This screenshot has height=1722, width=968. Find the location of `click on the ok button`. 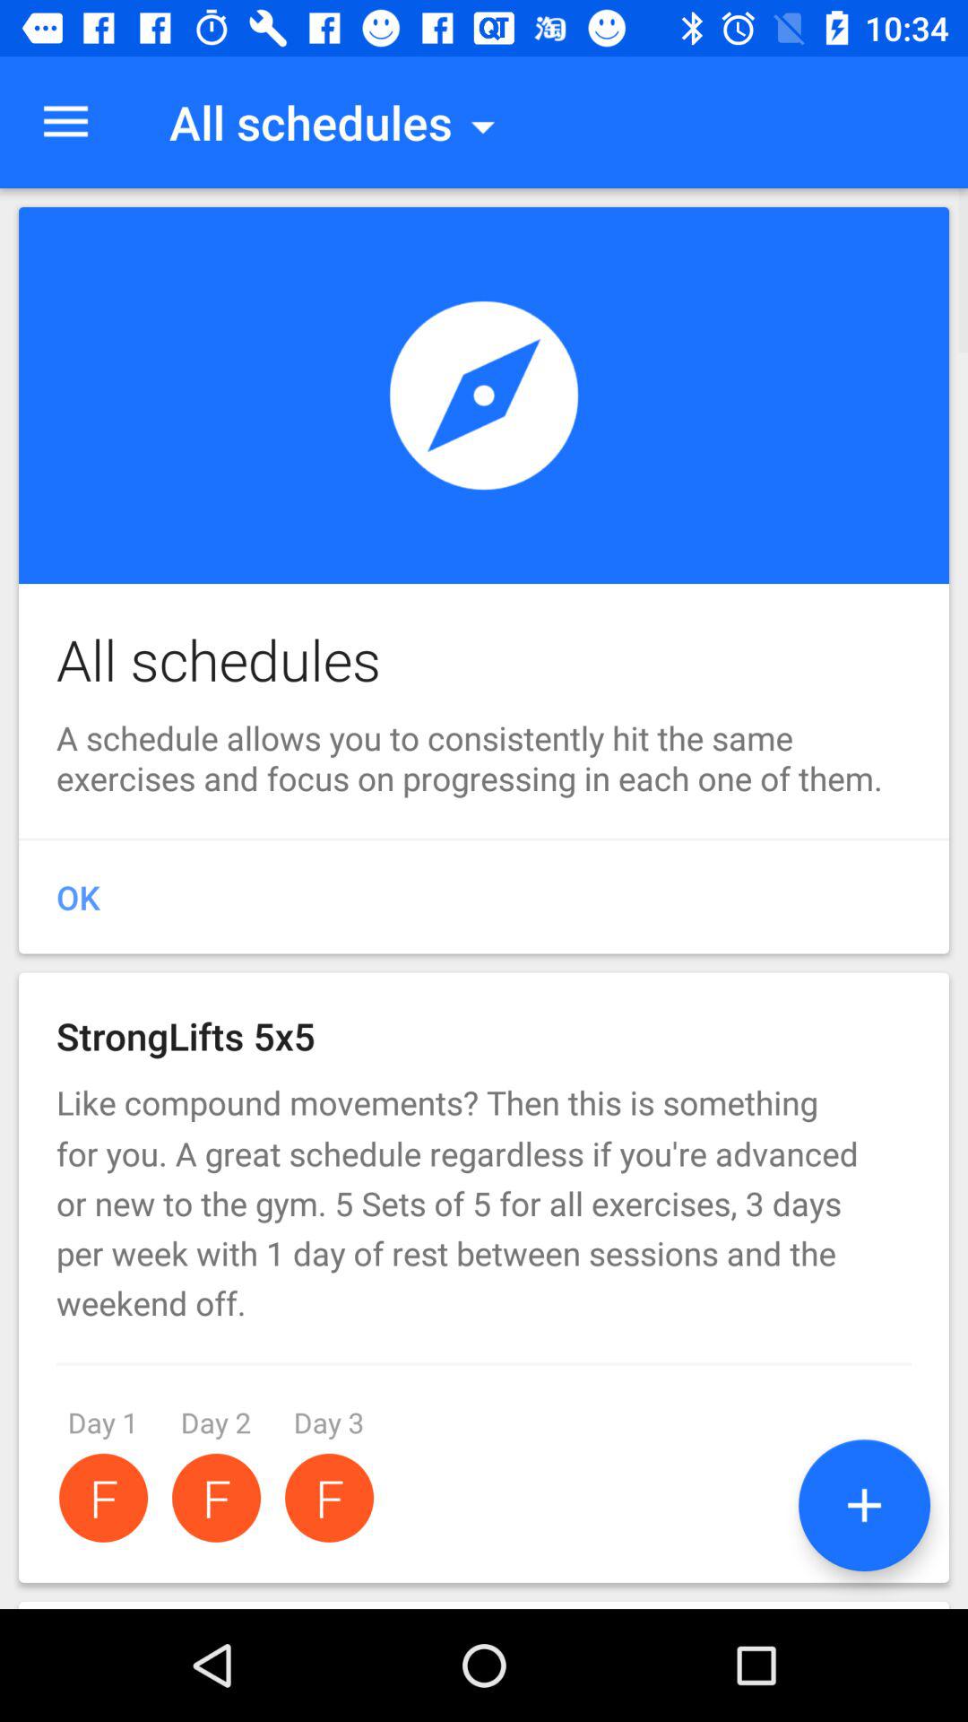

click on the ok button is located at coordinates (484, 897).